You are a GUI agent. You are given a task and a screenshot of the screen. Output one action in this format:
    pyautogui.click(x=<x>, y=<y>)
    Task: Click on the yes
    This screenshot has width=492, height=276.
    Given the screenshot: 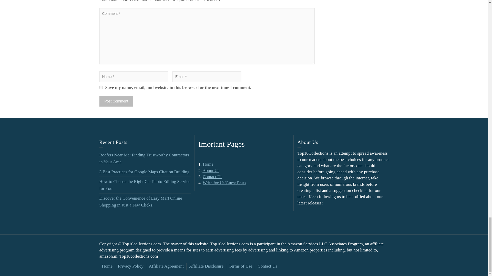 What is the action you would take?
    pyautogui.click(x=101, y=87)
    